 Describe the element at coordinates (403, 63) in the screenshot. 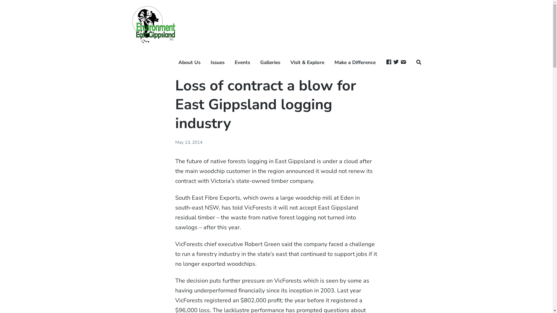

I see `Contact Us` at that location.